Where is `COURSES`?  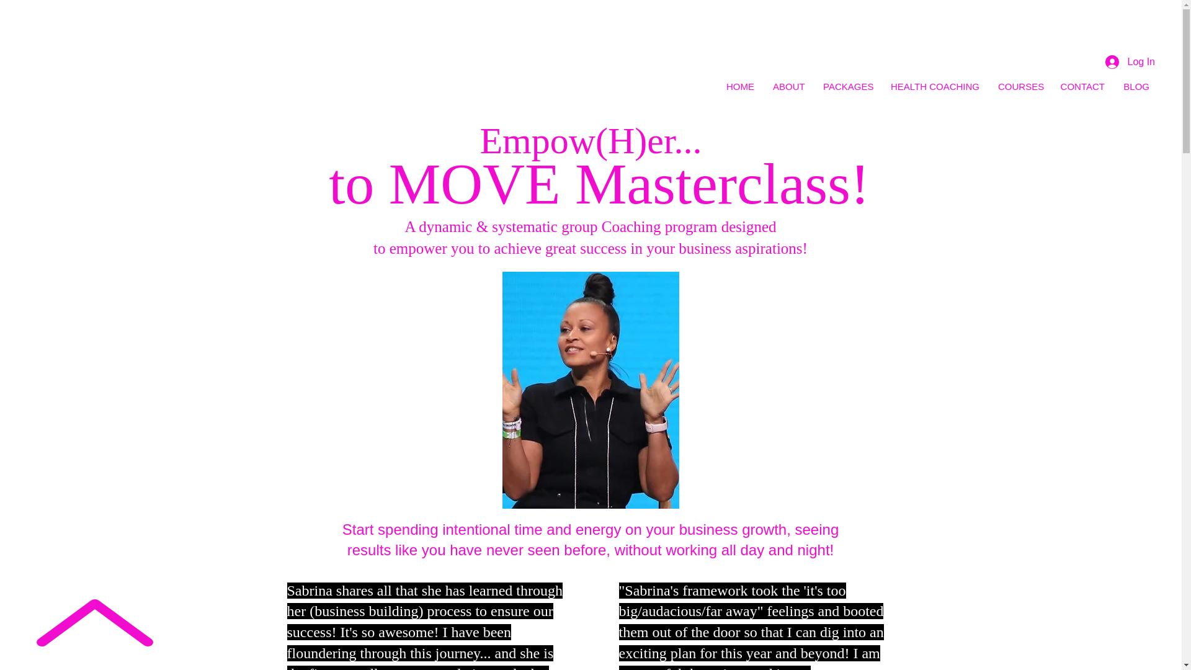
COURSES is located at coordinates (1019, 86).